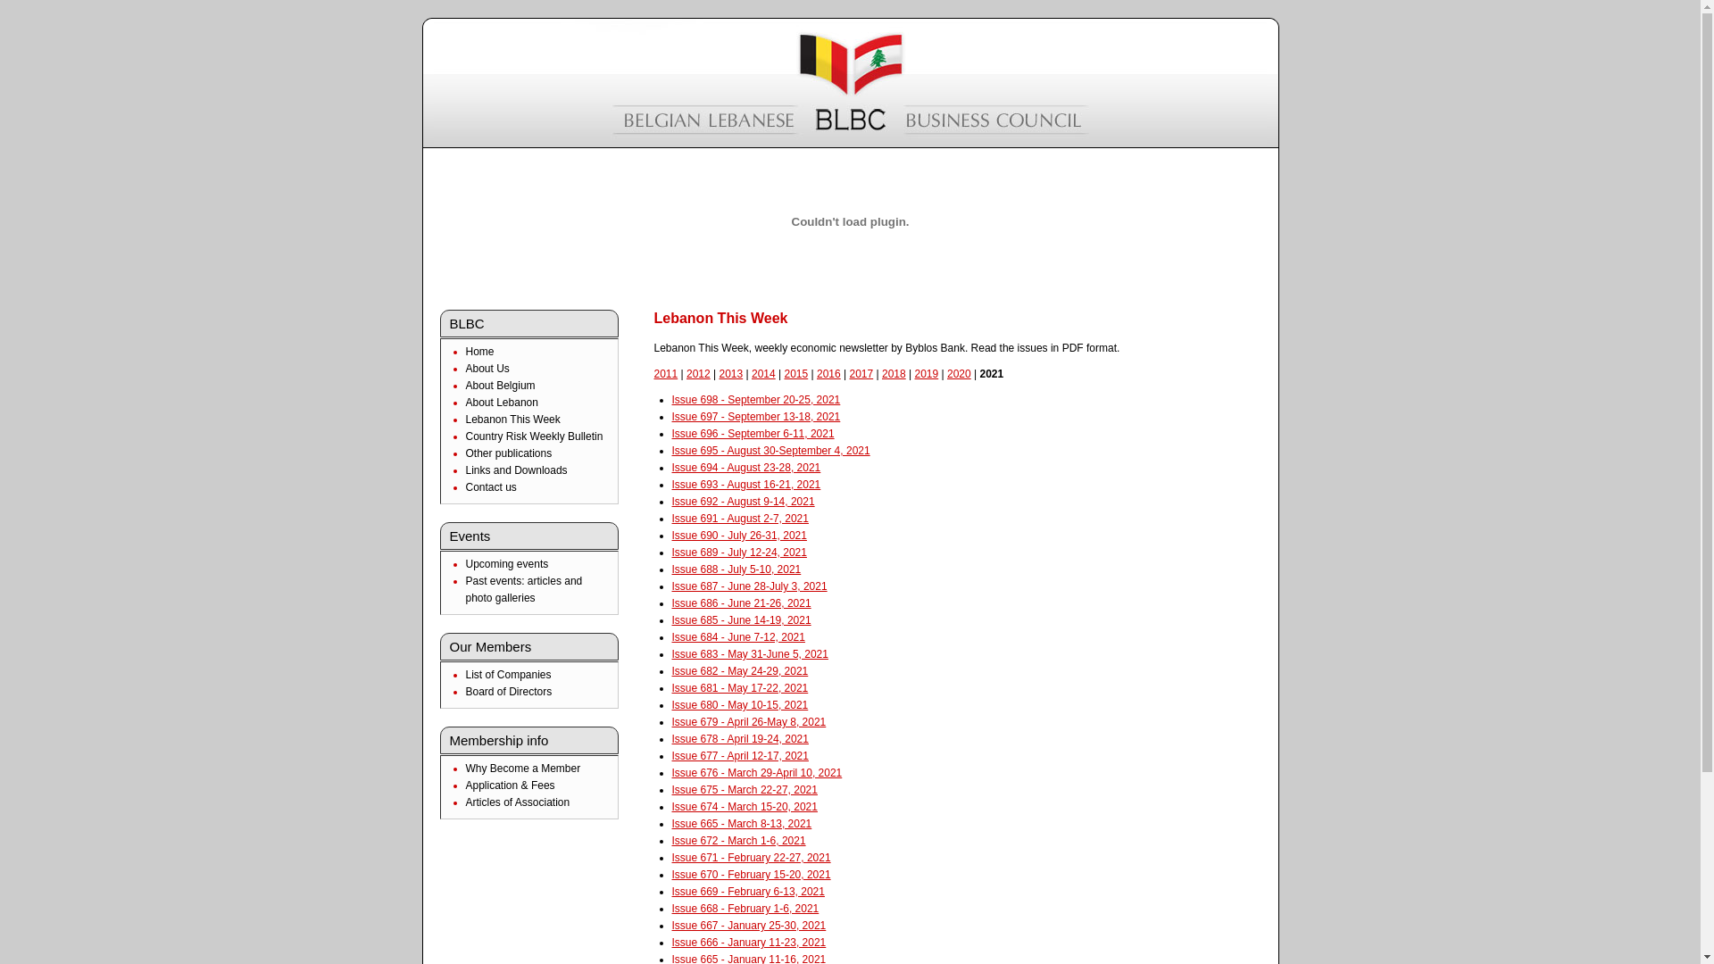 The image size is (1714, 964). What do you see at coordinates (739, 705) in the screenshot?
I see `Issue 680 - May 10-15, 2021` at bounding box center [739, 705].